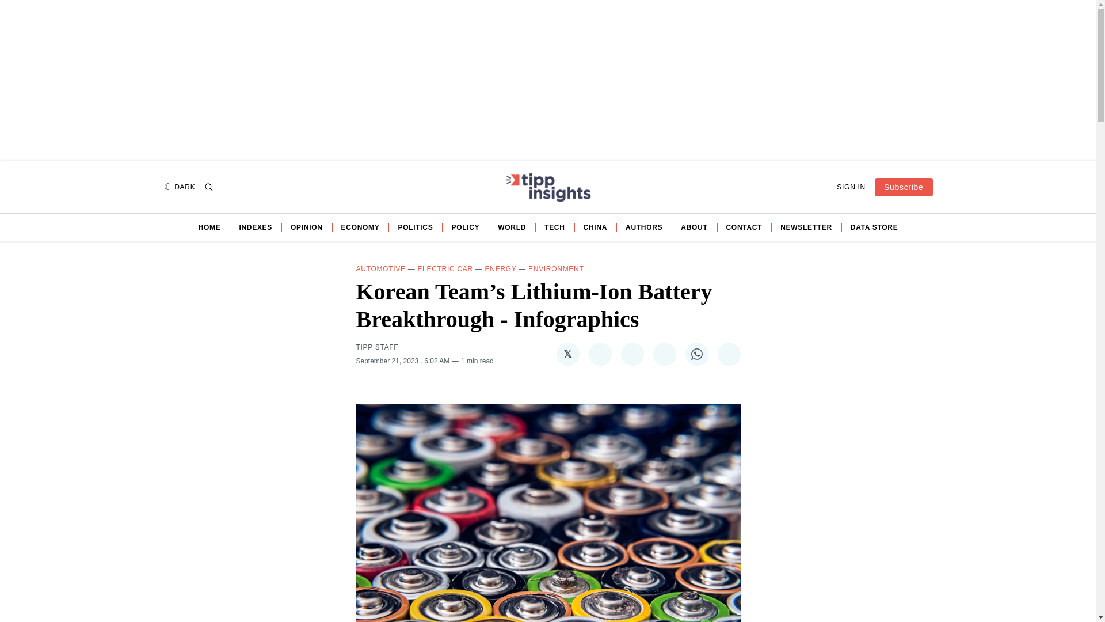 The width and height of the screenshot is (1105, 622). What do you see at coordinates (416, 227) in the screenshot?
I see `POLITICS` at bounding box center [416, 227].